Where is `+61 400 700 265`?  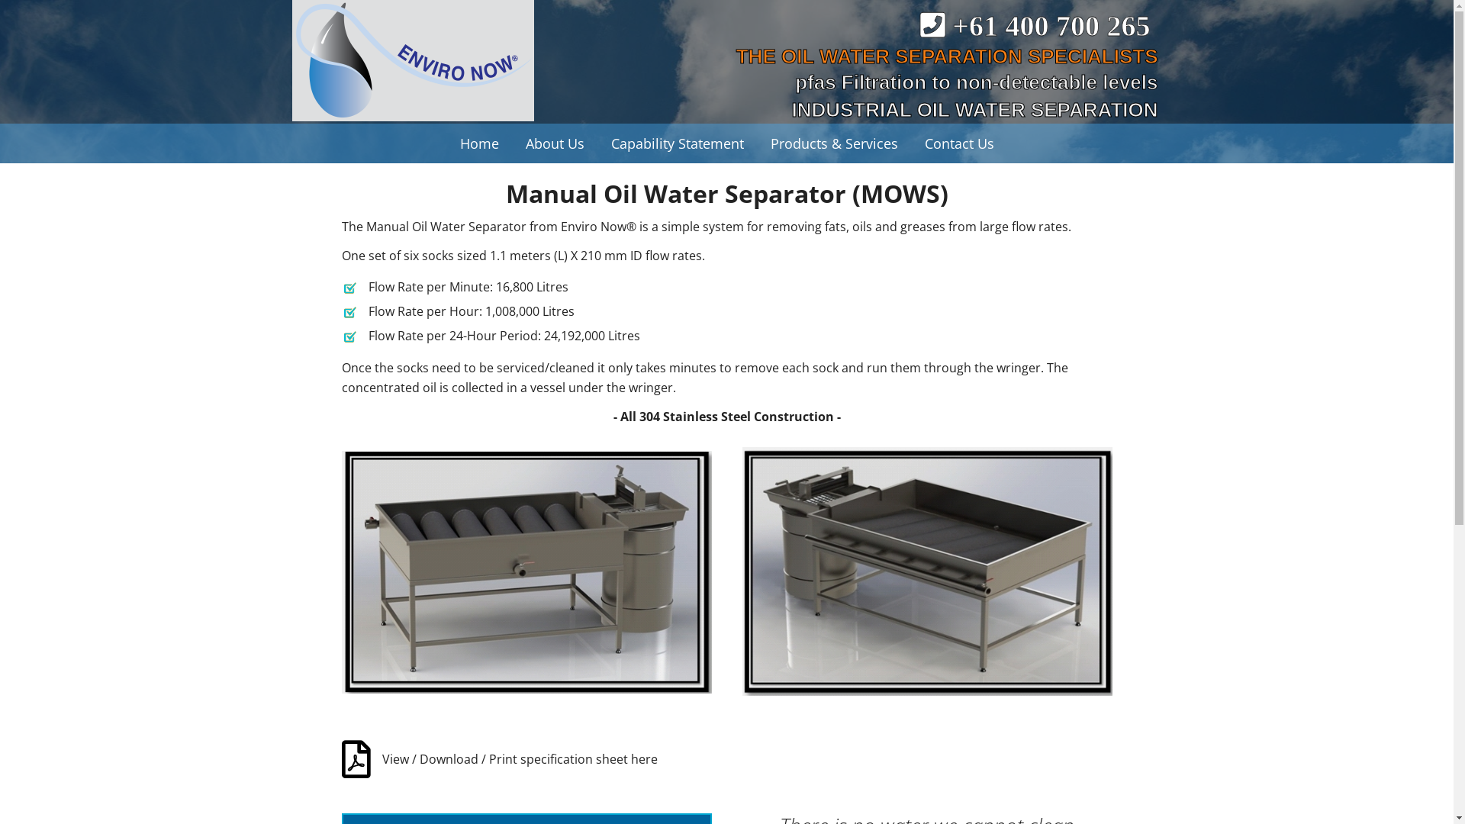
+61 400 700 265 is located at coordinates (1039, 26).